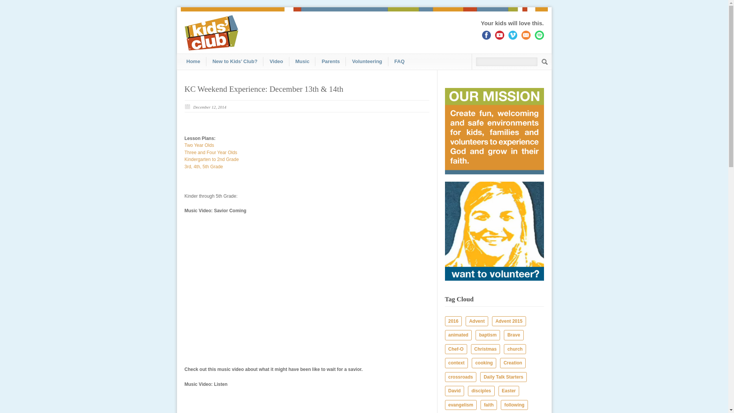  Describe the element at coordinates (276, 61) in the screenshot. I see `Video` at that location.